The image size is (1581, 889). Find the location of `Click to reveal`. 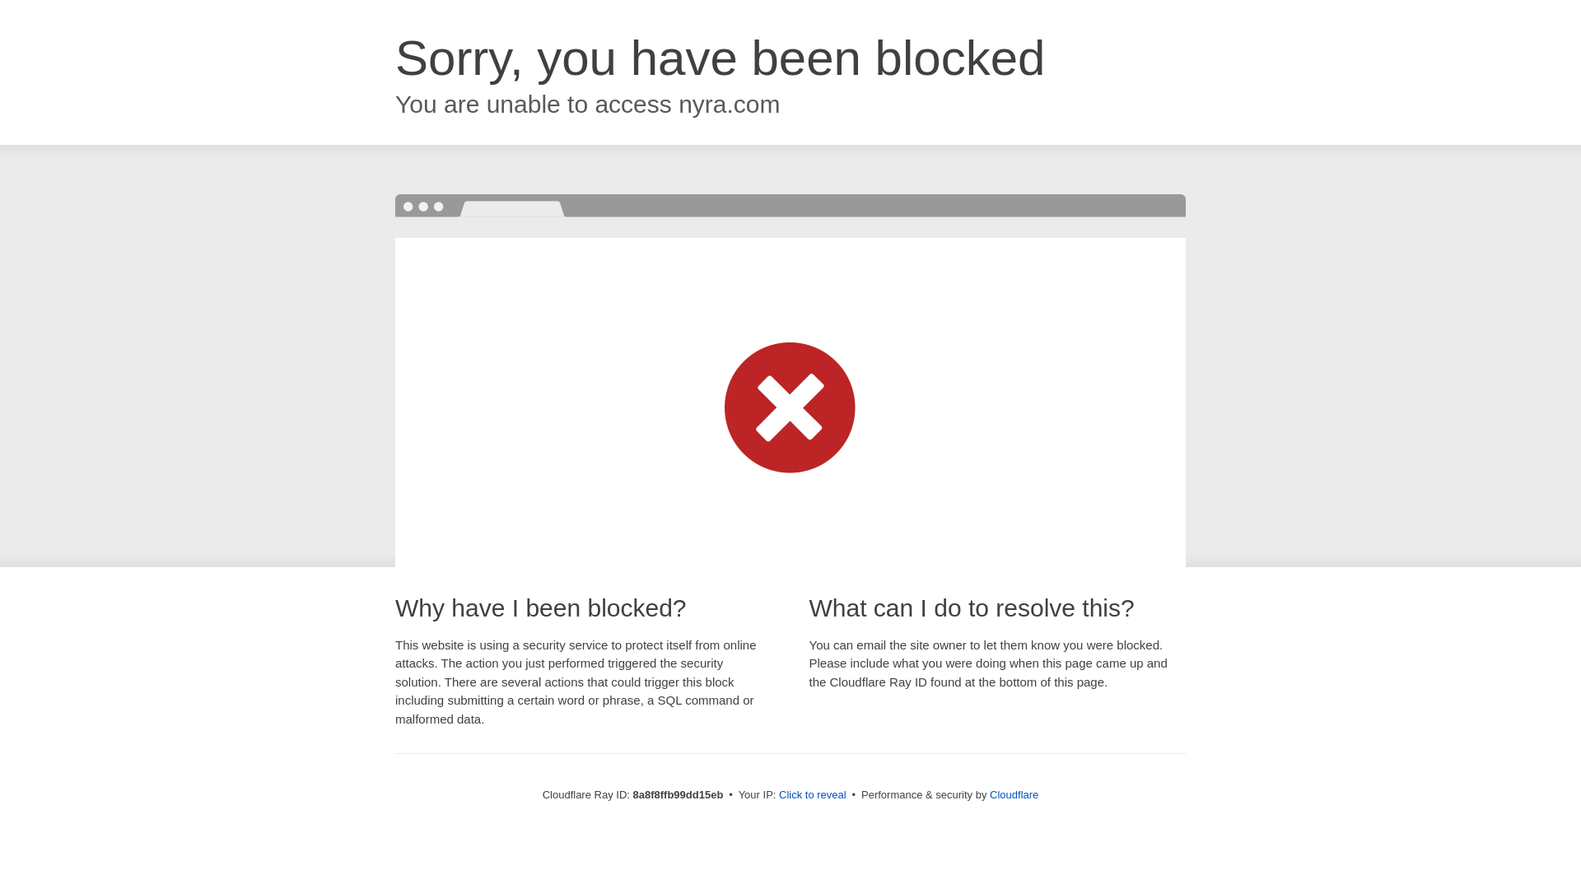

Click to reveal is located at coordinates (812, 795).